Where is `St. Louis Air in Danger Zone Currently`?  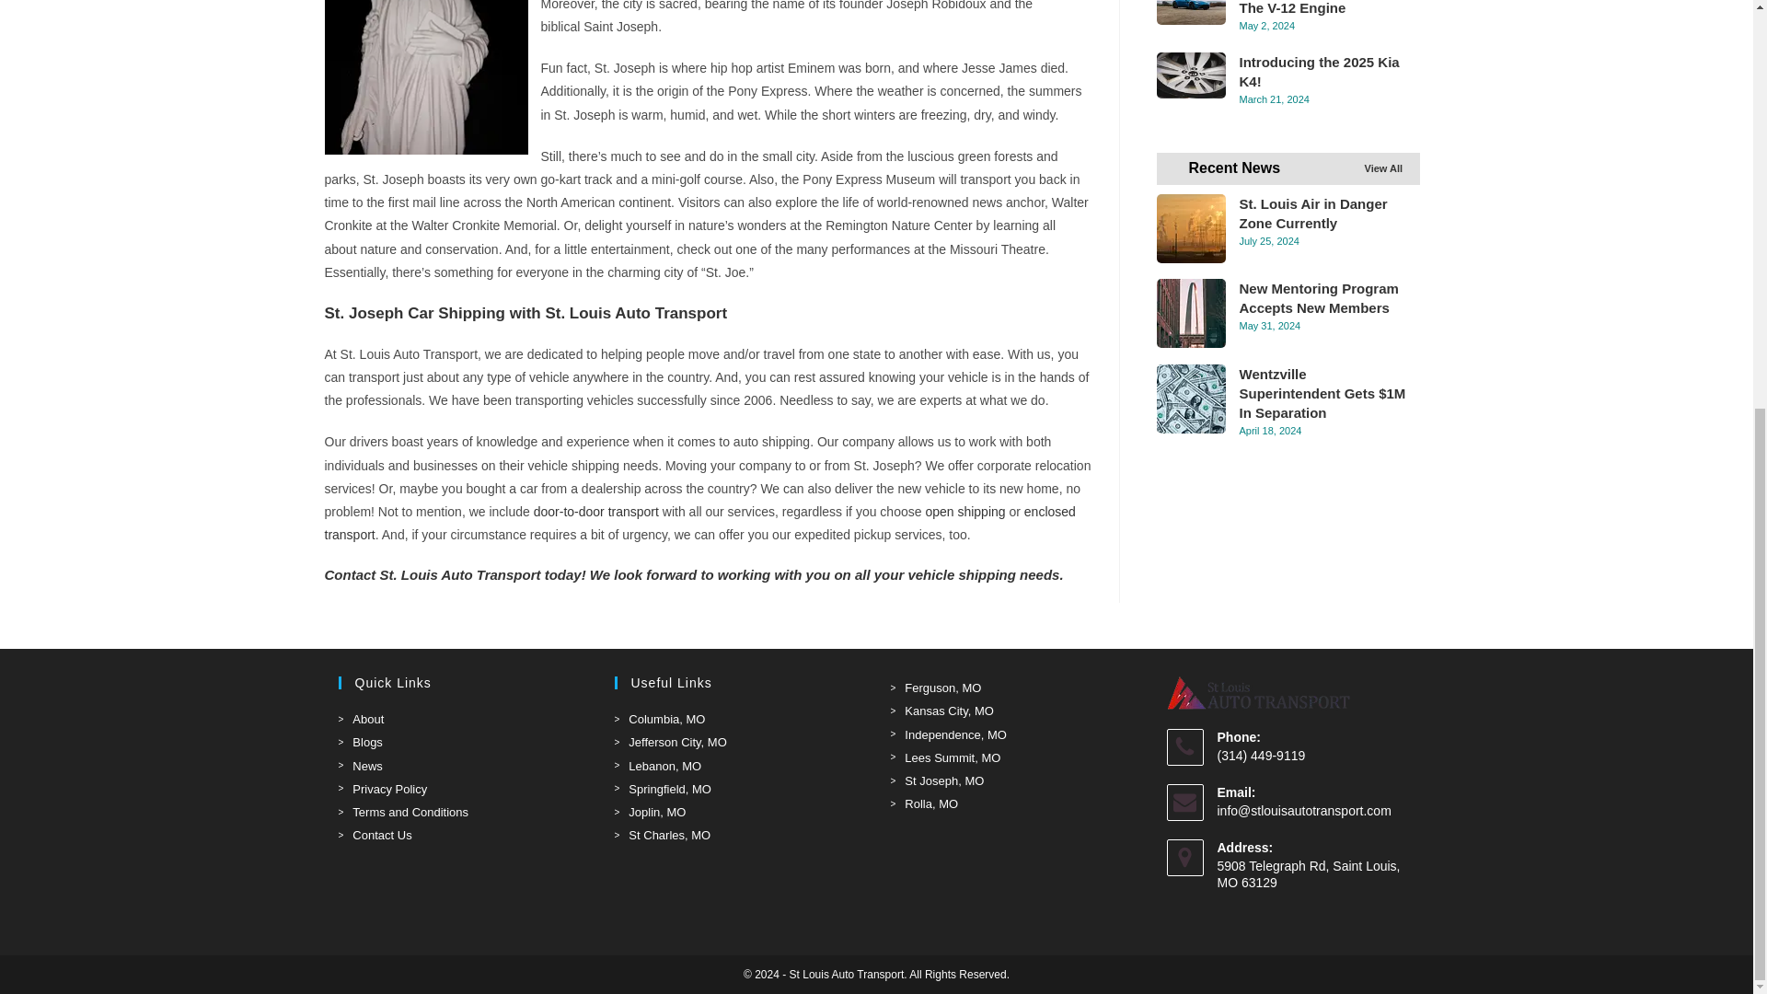 St. Louis Air in Danger Zone Currently is located at coordinates (1189, 228).